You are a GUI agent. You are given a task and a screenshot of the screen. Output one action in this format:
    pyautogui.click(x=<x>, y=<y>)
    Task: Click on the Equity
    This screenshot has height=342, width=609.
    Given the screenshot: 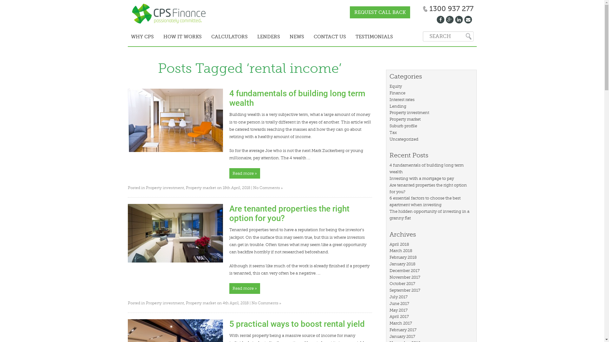 What is the action you would take?
    pyautogui.click(x=396, y=86)
    